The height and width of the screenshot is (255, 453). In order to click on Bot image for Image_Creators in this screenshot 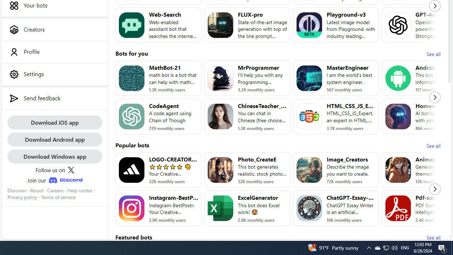, I will do `click(309, 170)`.